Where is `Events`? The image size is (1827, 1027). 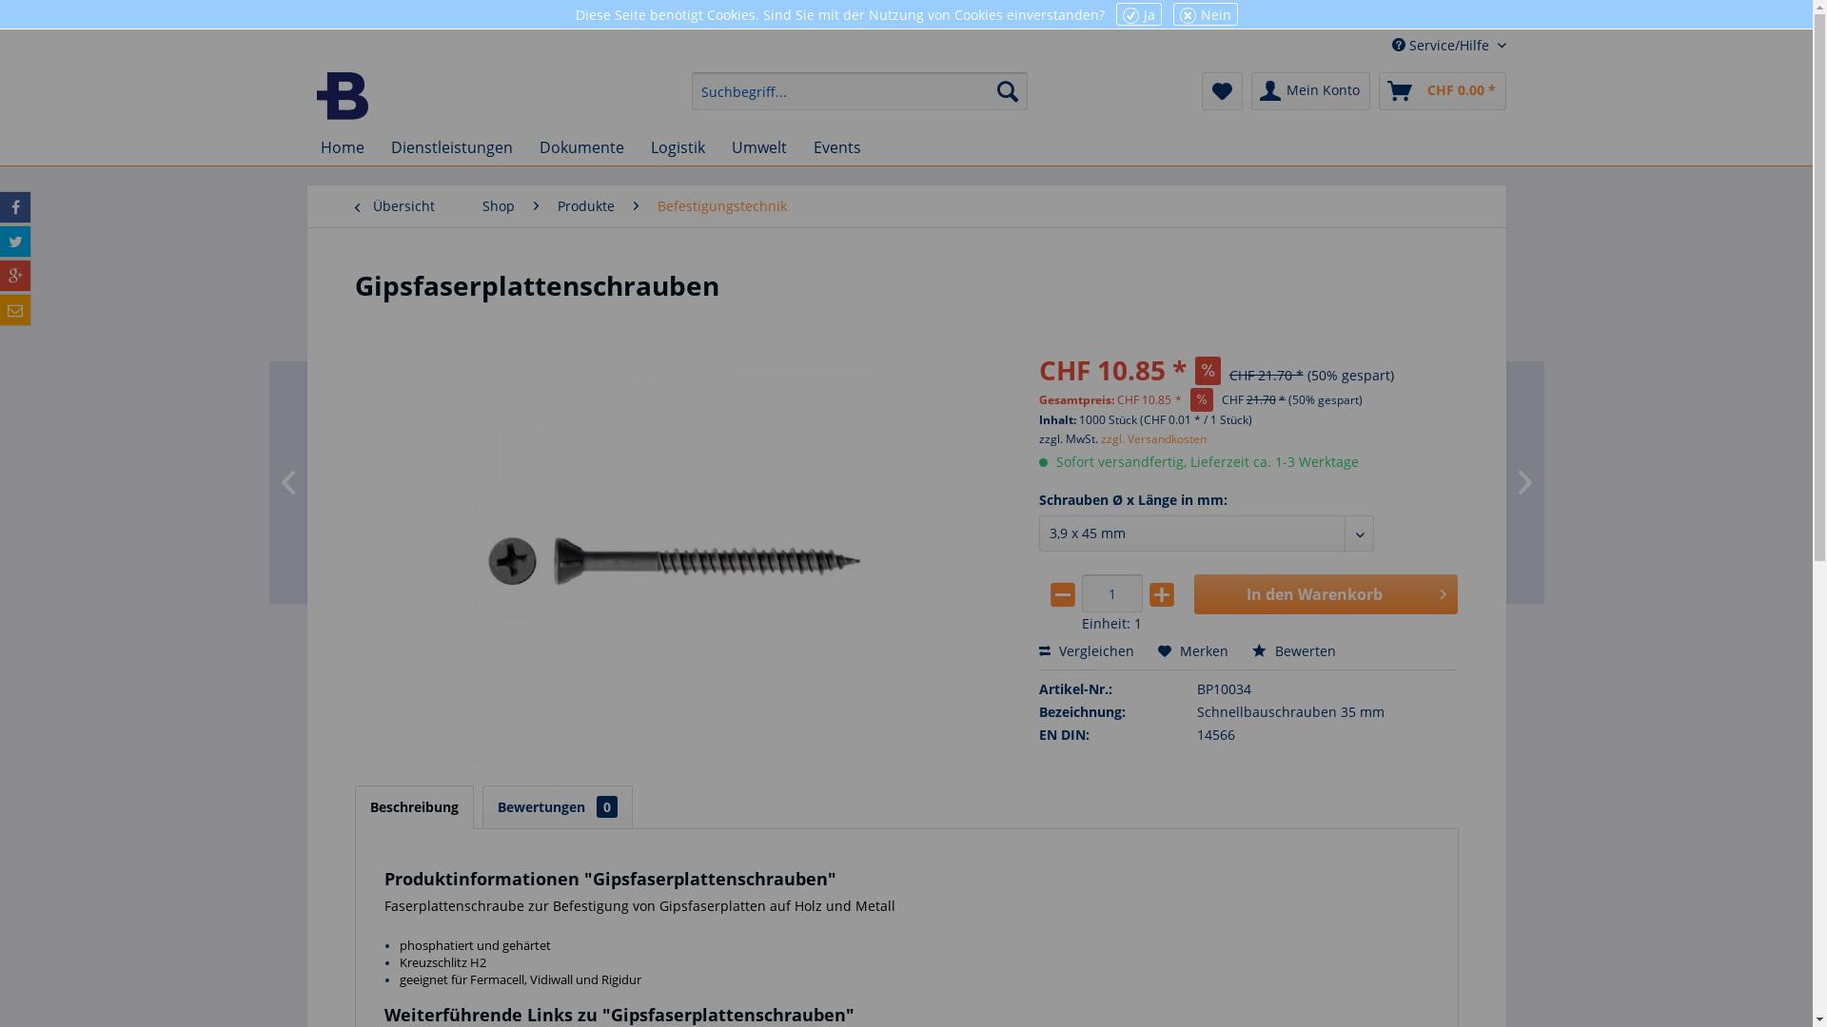
Events is located at coordinates (836, 147).